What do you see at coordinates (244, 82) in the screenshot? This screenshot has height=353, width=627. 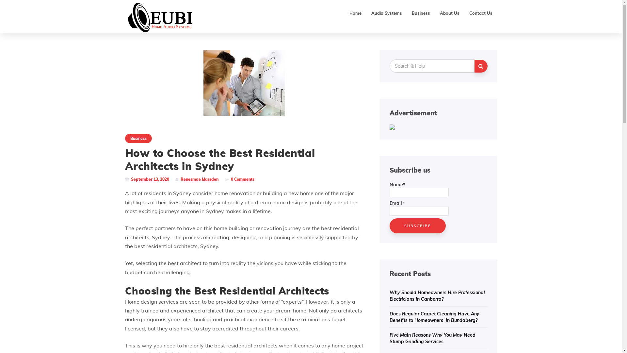 I see `How to Choose the Best Residential Architects in Sydney` at bounding box center [244, 82].